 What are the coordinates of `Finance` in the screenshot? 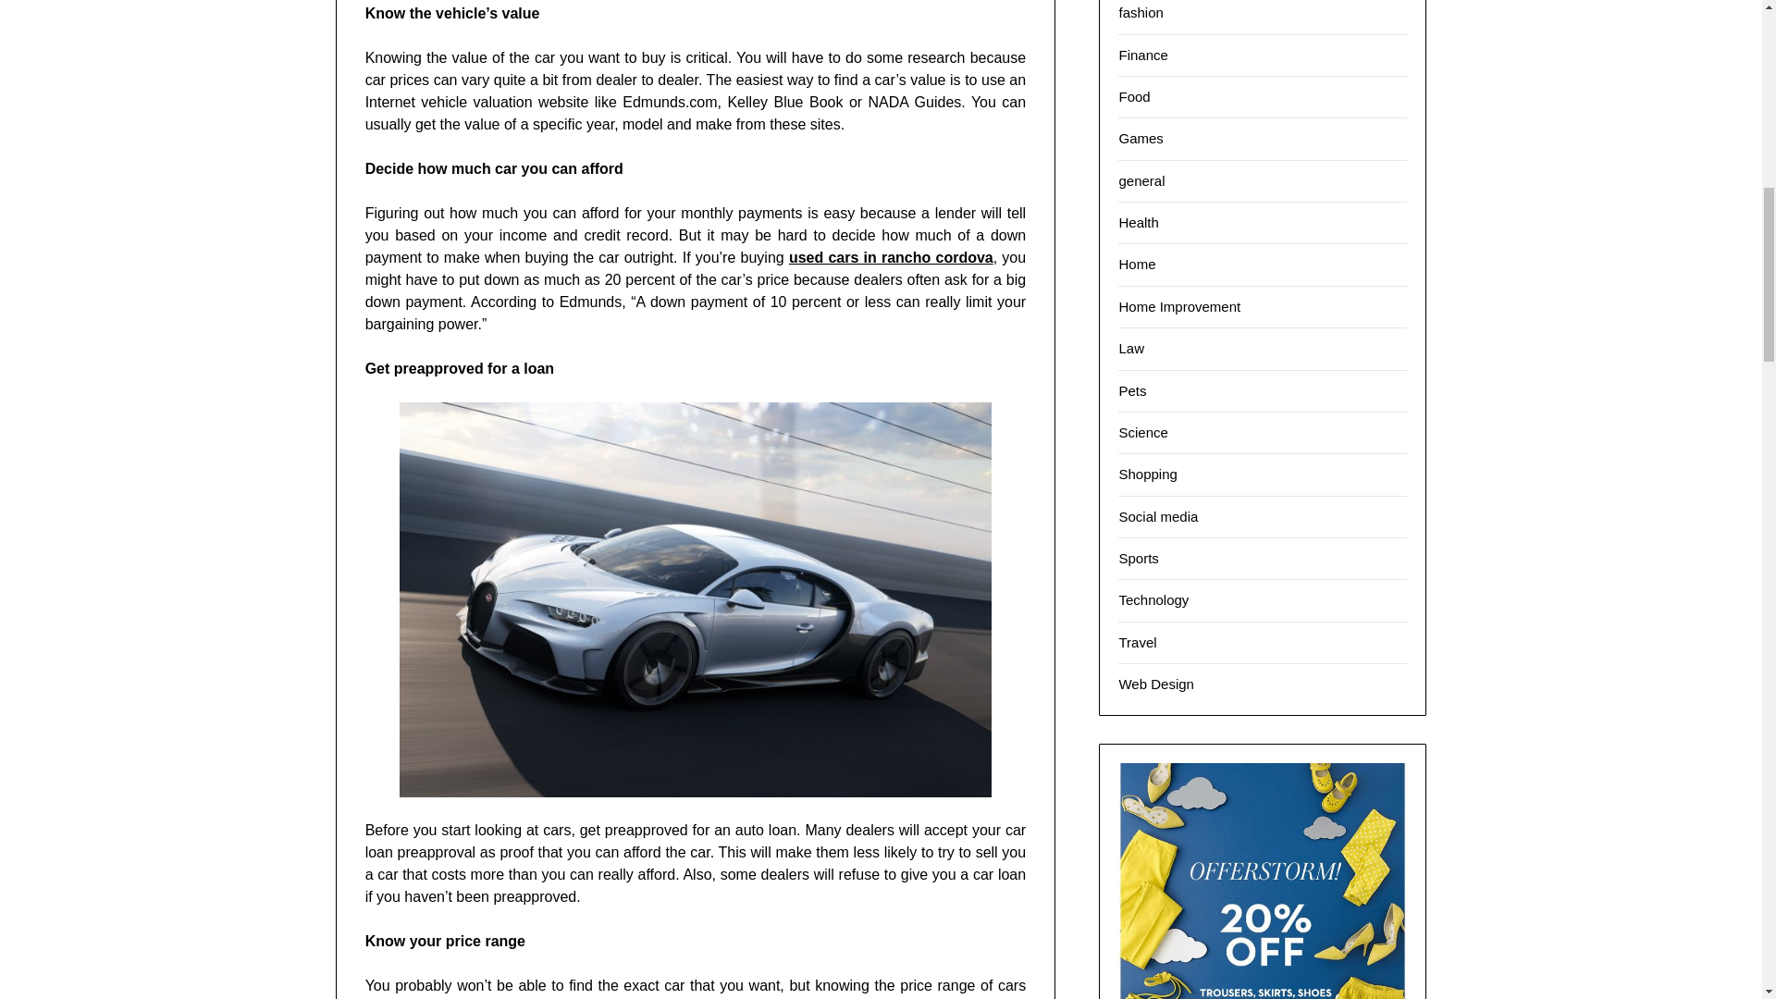 It's located at (1142, 54).